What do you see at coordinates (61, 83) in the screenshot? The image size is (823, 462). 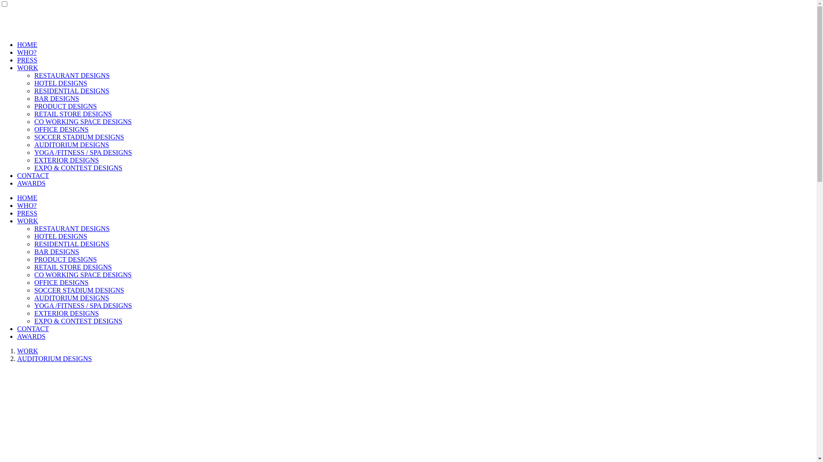 I see `HOTEL DESIGNS` at bounding box center [61, 83].